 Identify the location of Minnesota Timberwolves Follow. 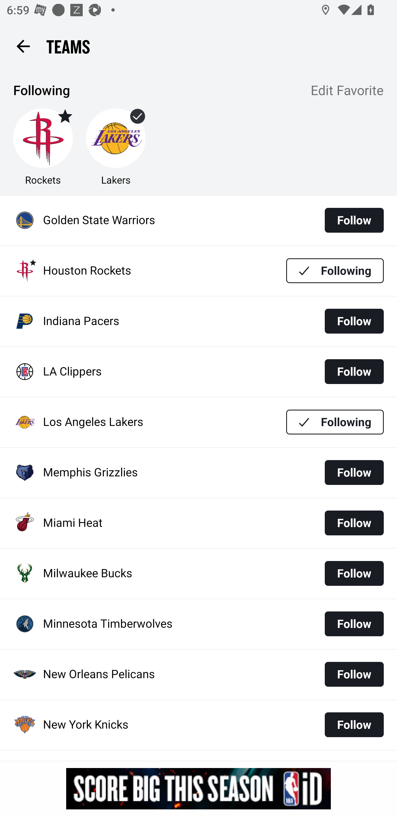
(198, 624).